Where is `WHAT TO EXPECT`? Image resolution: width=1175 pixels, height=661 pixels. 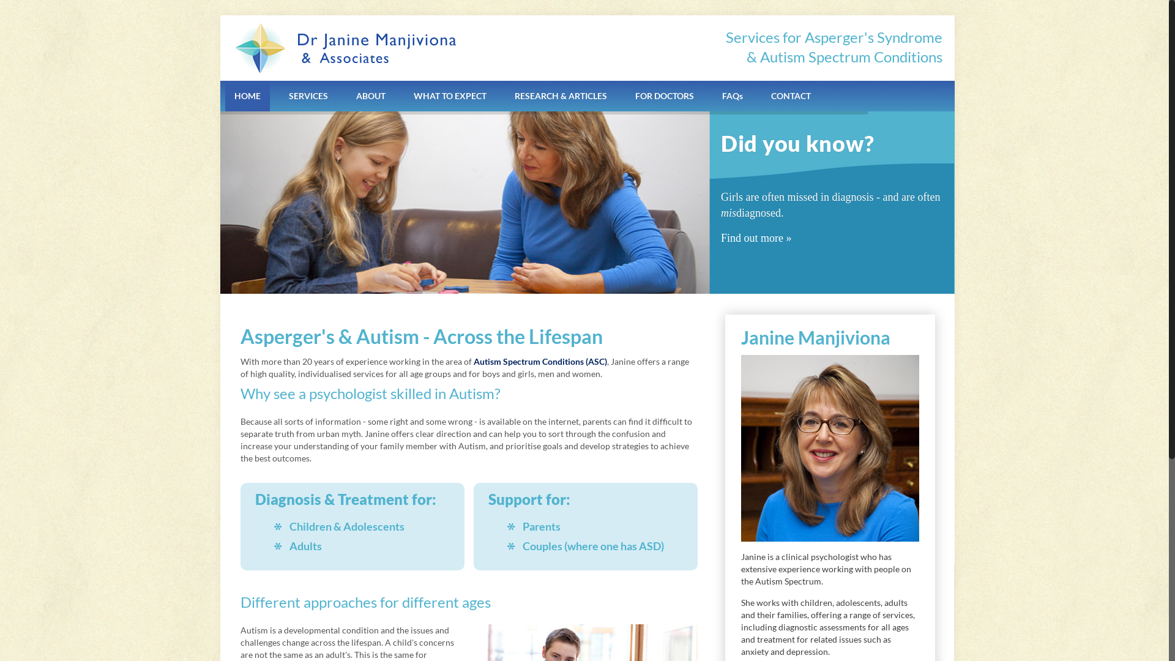
WHAT TO EXPECT is located at coordinates (450, 96).